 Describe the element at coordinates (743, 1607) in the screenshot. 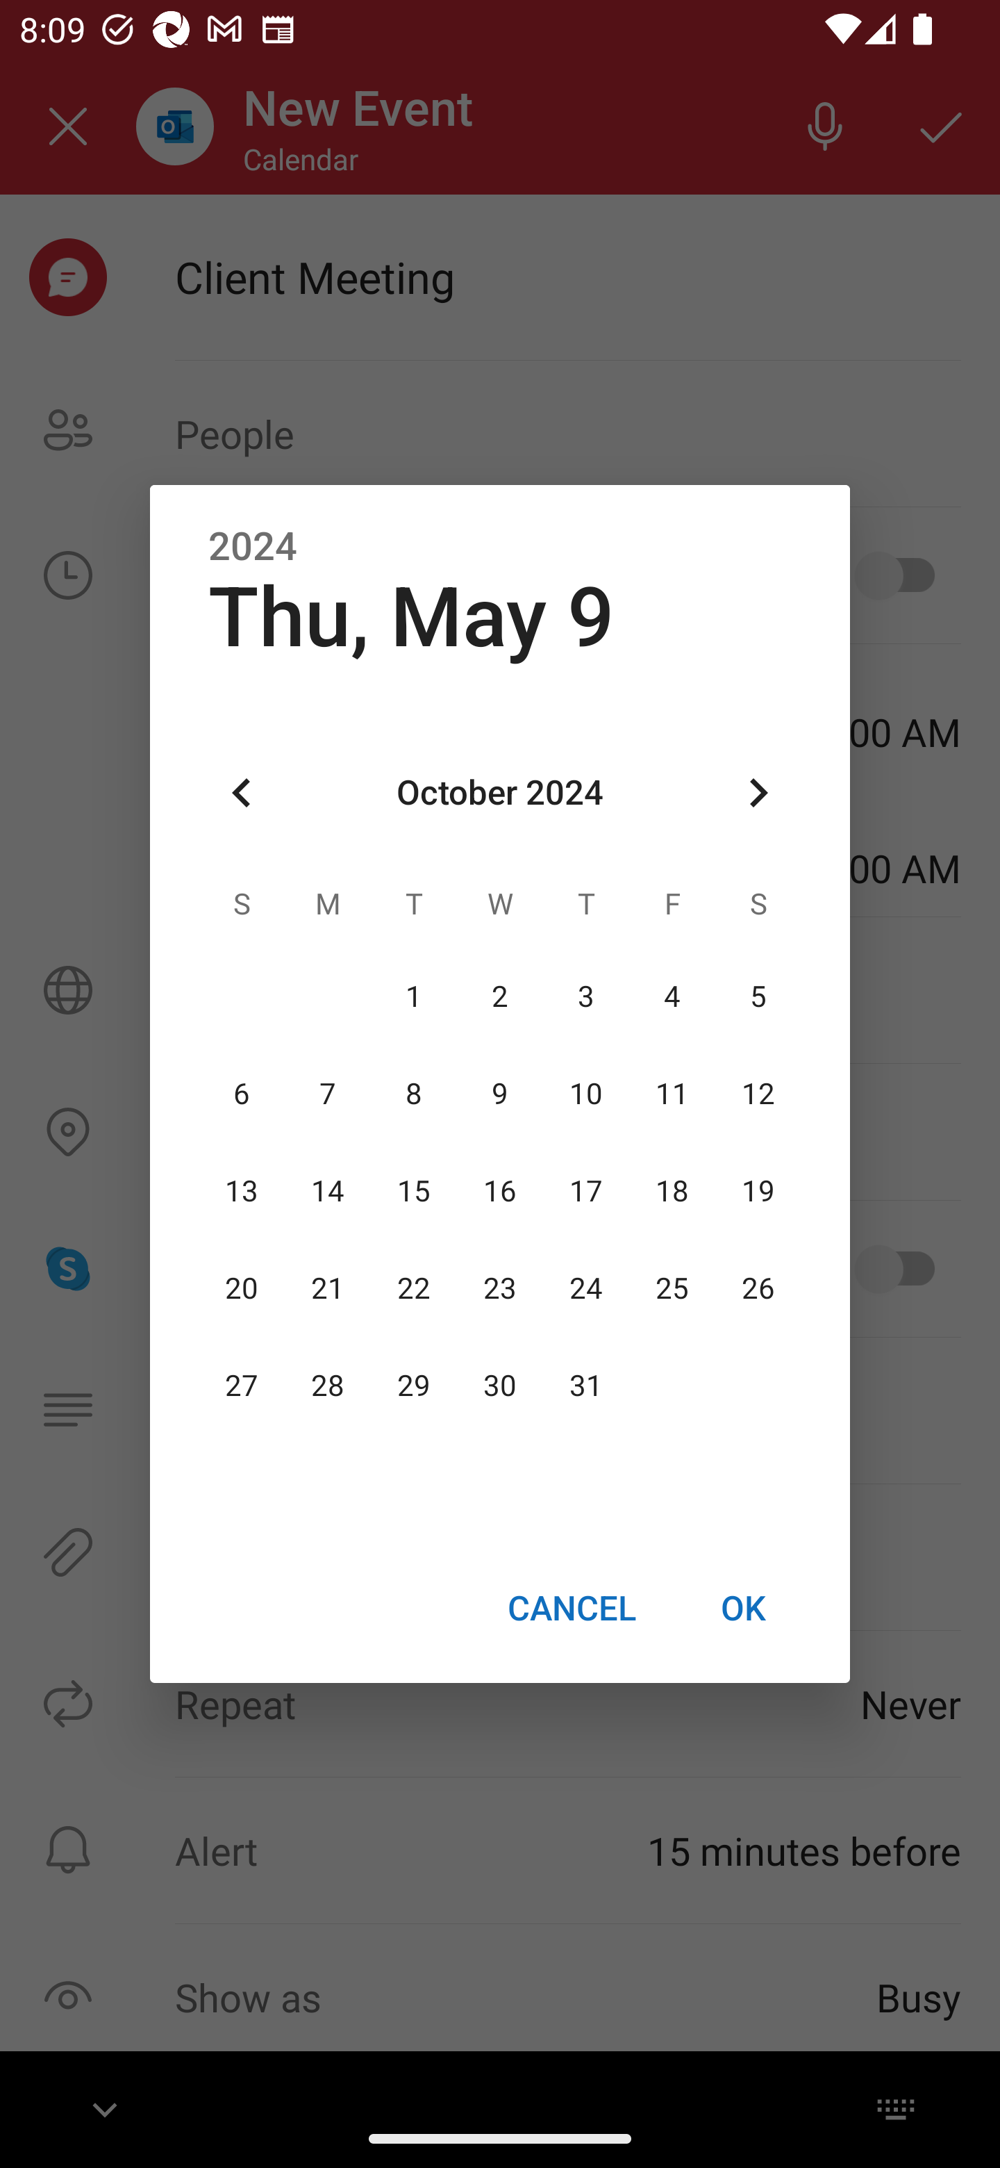

I see `OK` at that location.